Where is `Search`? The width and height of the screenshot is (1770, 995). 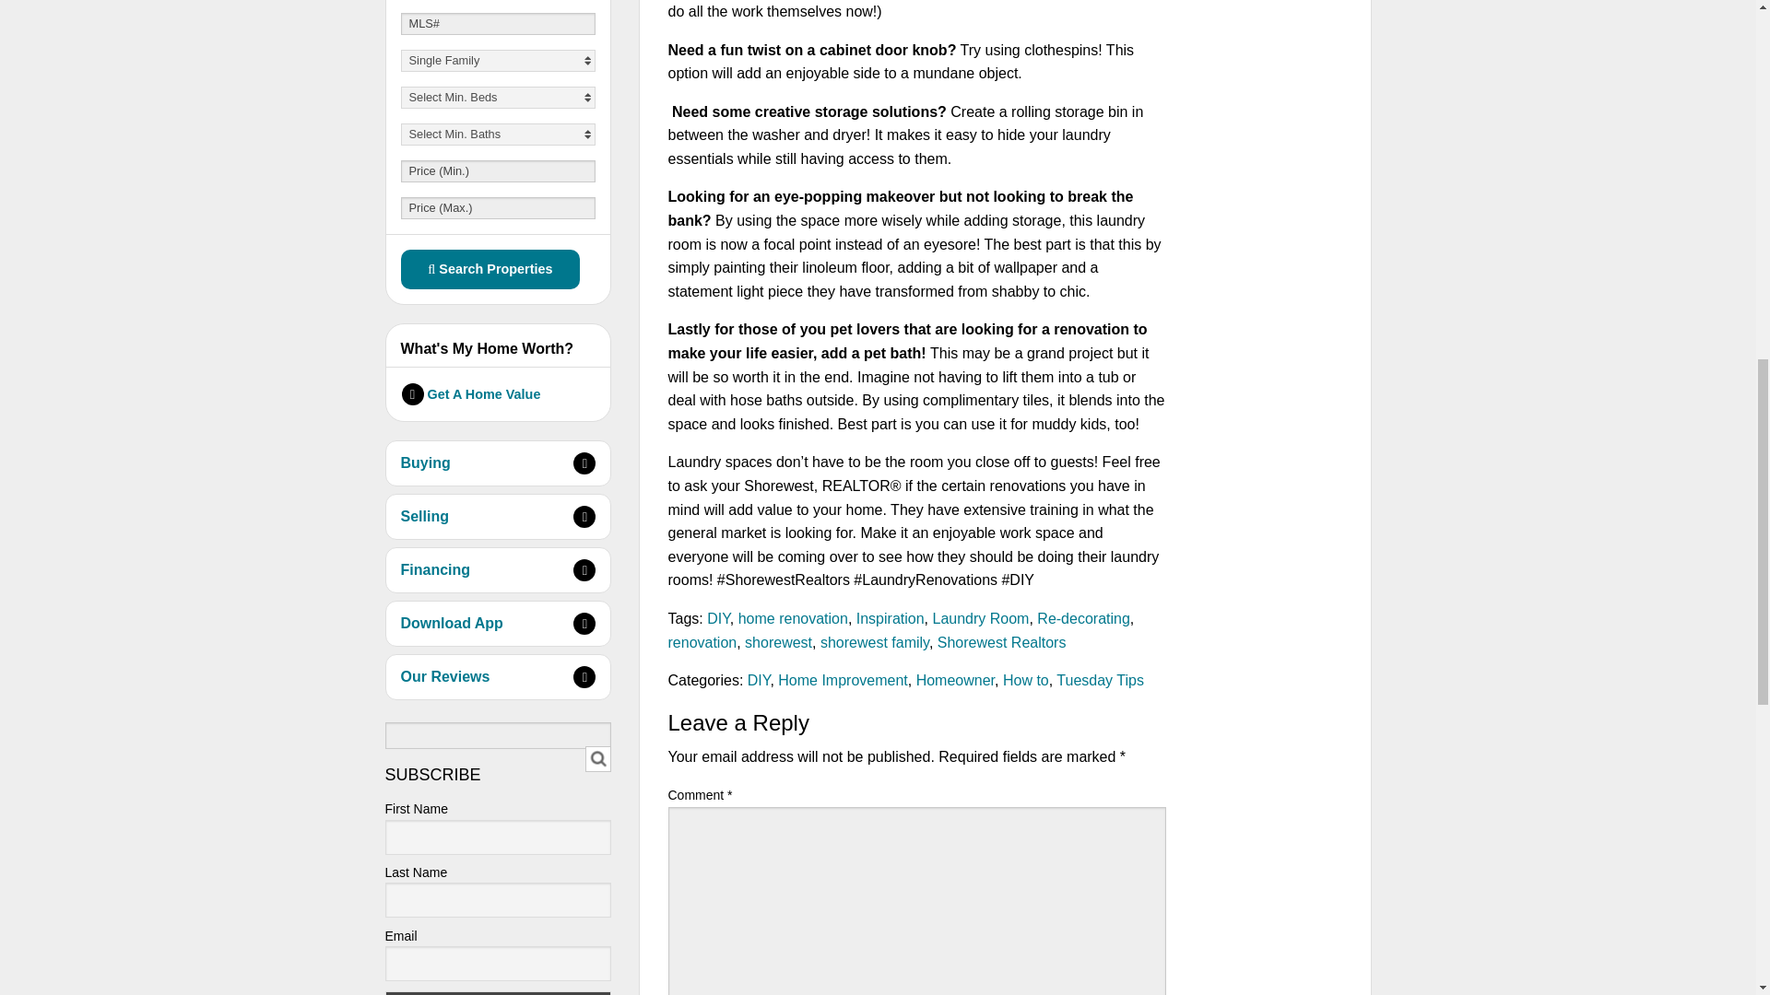
Search is located at coordinates (597, 759).